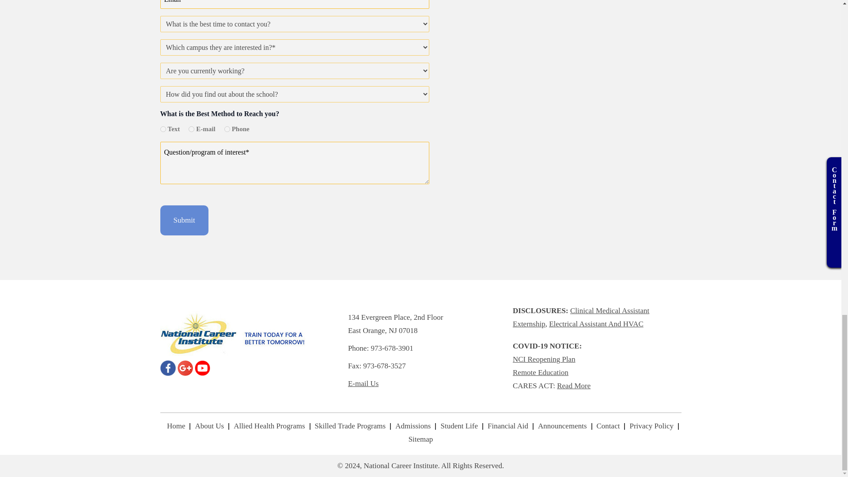 This screenshot has width=848, height=477. What do you see at coordinates (163, 129) in the screenshot?
I see `Text` at bounding box center [163, 129].